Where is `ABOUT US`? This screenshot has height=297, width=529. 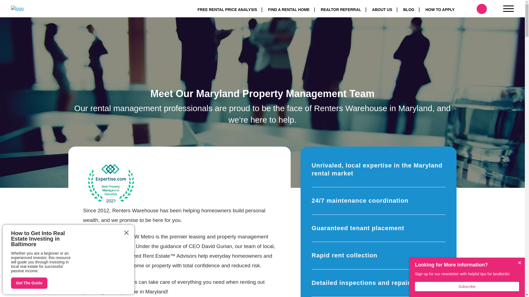
ABOUT US is located at coordinates (382, 9).